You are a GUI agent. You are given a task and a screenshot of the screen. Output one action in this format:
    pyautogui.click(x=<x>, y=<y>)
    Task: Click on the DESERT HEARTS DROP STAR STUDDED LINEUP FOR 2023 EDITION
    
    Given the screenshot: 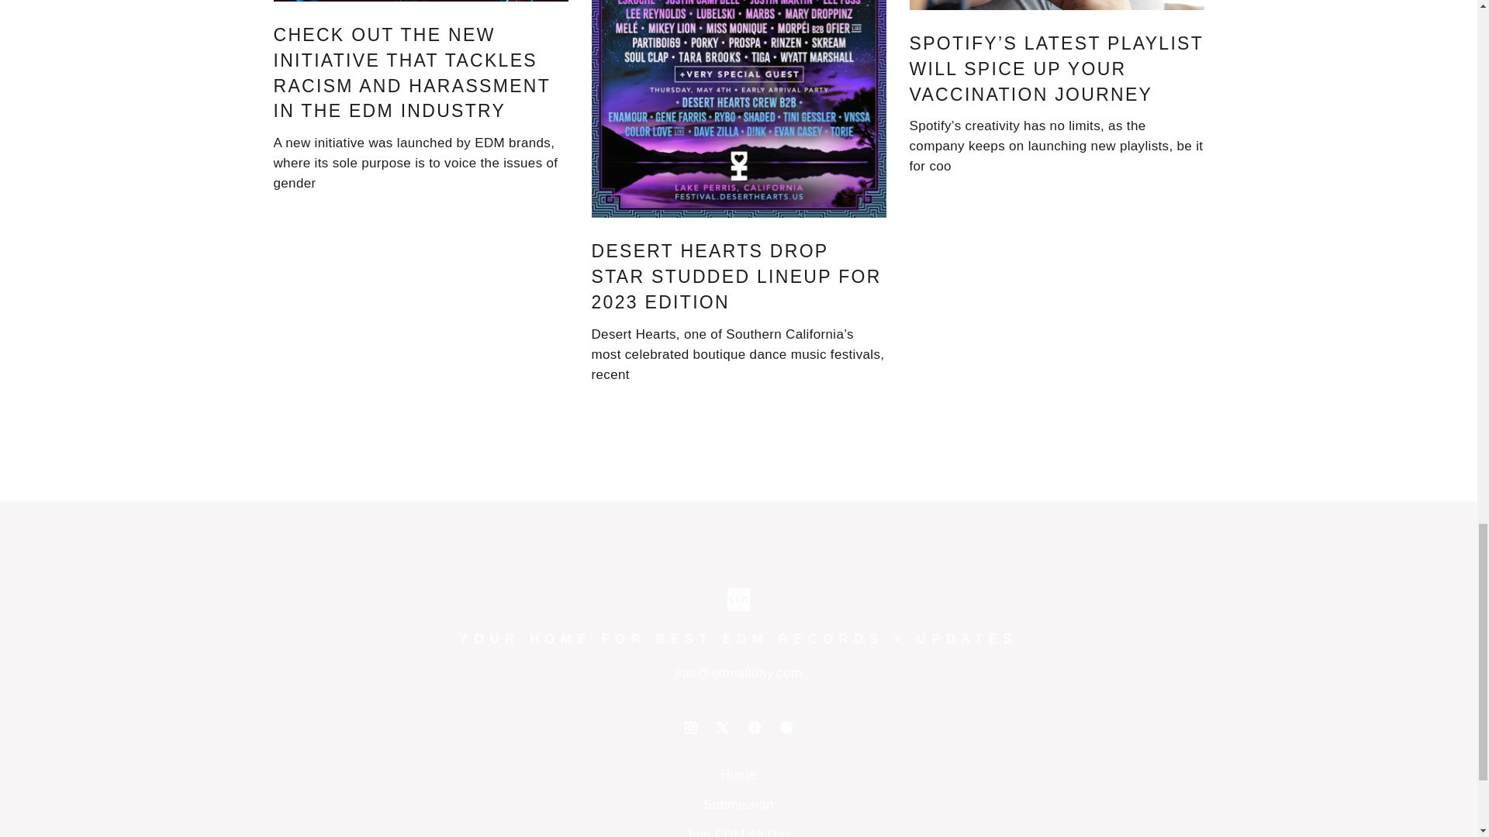 What is the action you would take?
    pyautogui.click(x=736, y=276)
    